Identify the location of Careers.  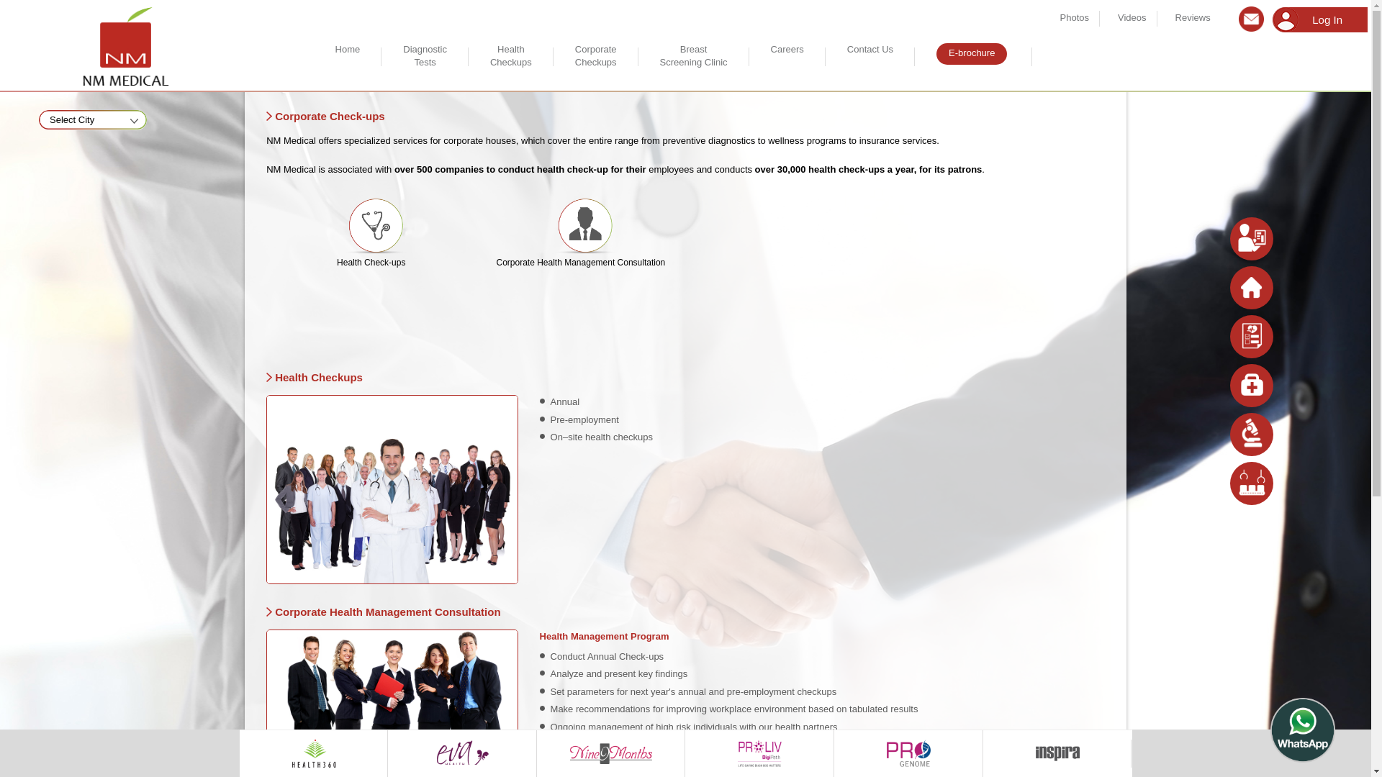
(787, 61).